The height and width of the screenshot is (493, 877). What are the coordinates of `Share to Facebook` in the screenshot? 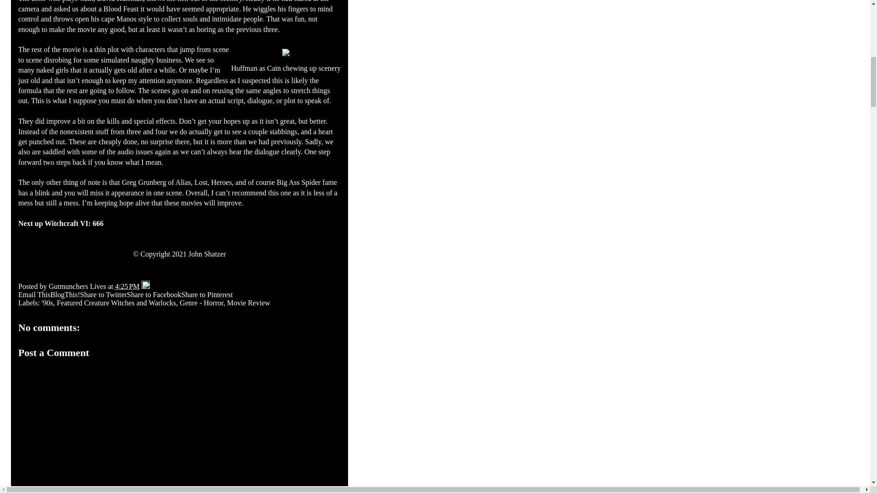 It's located at (154, 295).